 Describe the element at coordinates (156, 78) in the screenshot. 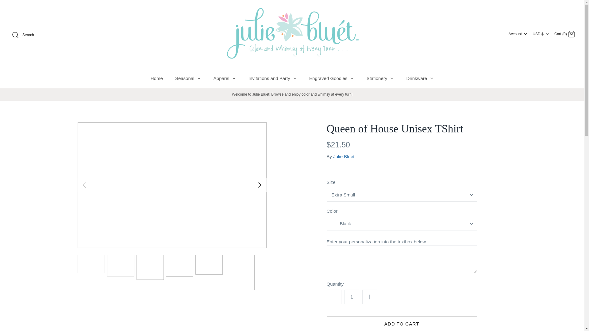

I see `Home` at that location.